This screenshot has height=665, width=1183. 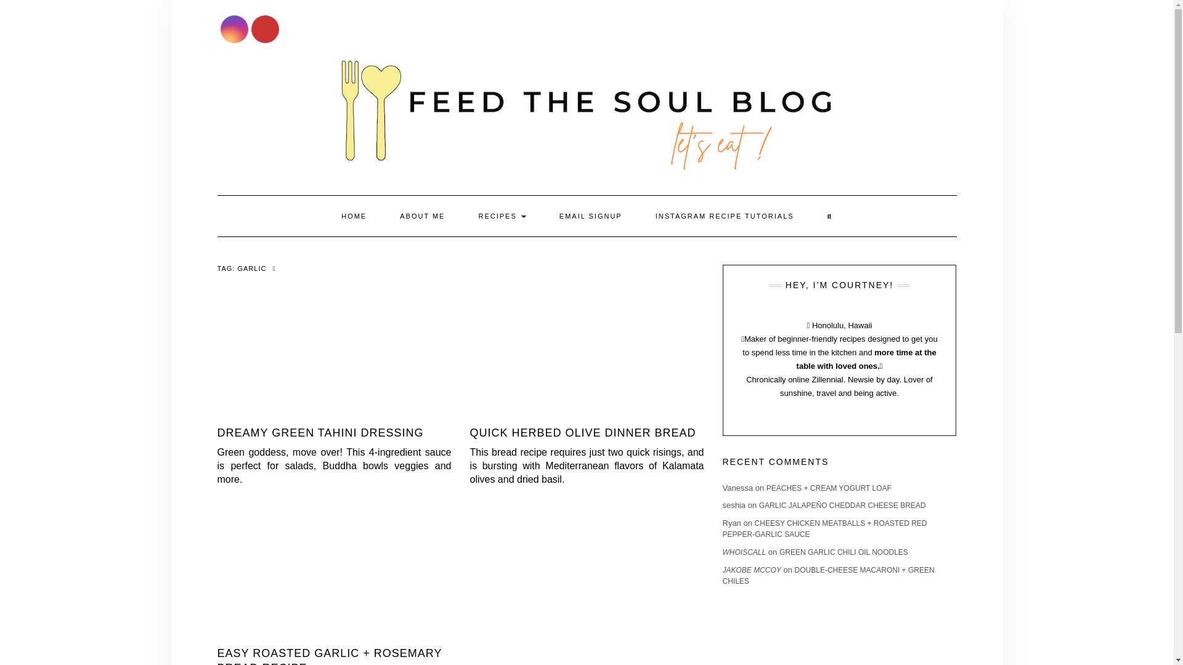 What do you see at coordinates (725, 216) in the screenshot?
I see `INSTAGRAM RECIPE TUTORIALS` at bounding box center [725, 216].